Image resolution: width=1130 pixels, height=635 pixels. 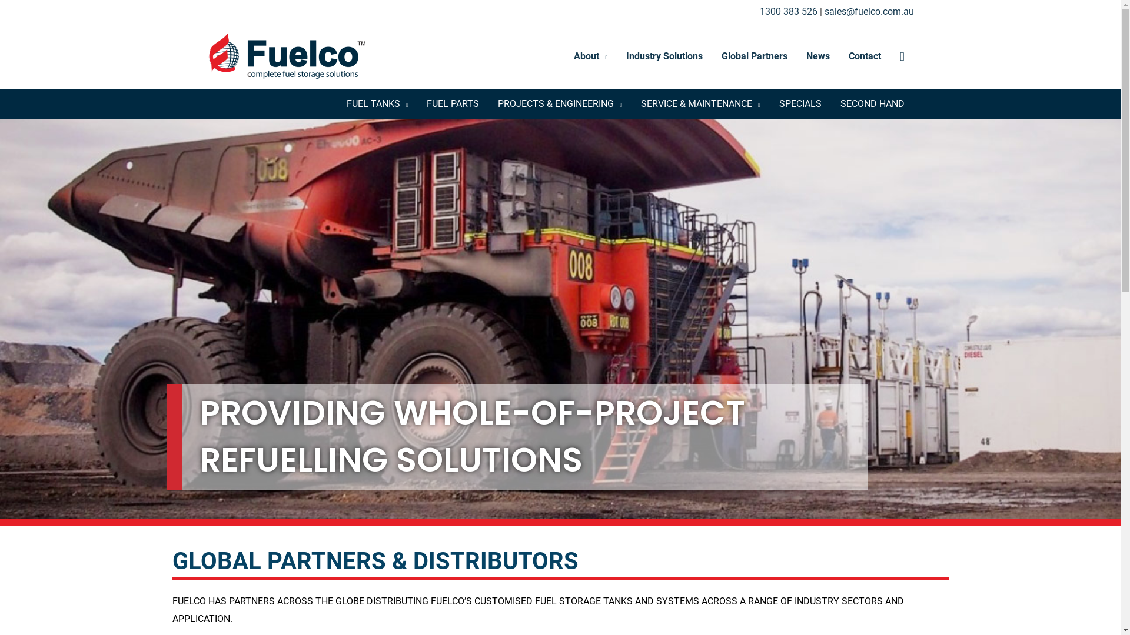 I want to click on PROJECTS & ENGINEERING, so click(x=560, y=104).